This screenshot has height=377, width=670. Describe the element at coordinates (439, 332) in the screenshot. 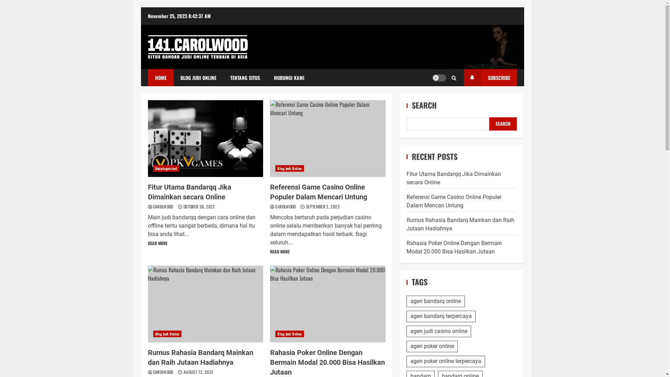

I see `agen judi casino online` at that location.